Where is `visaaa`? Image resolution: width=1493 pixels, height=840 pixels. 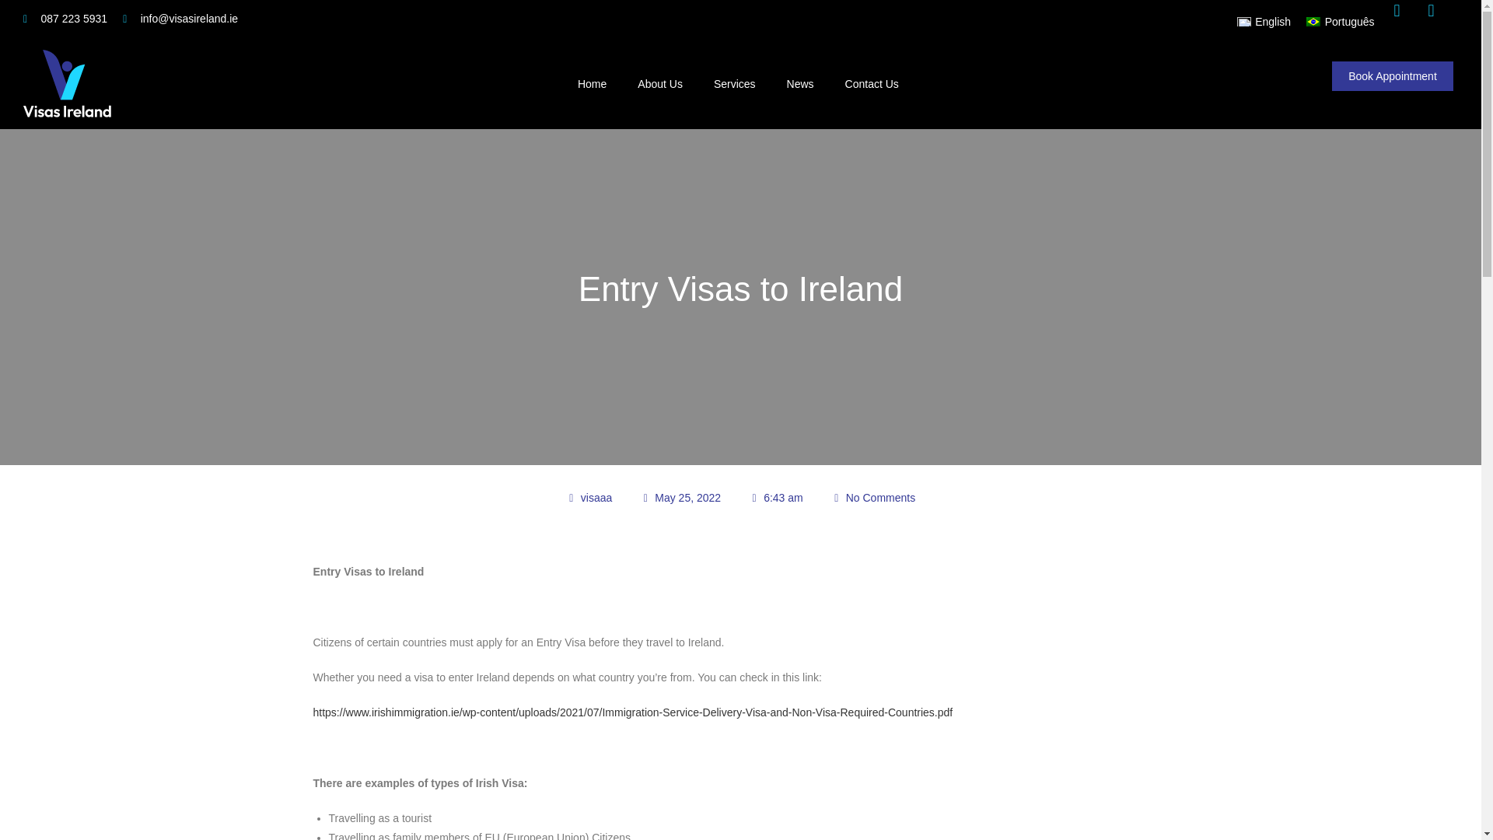
visaaa is located at coordinates (589, 498).